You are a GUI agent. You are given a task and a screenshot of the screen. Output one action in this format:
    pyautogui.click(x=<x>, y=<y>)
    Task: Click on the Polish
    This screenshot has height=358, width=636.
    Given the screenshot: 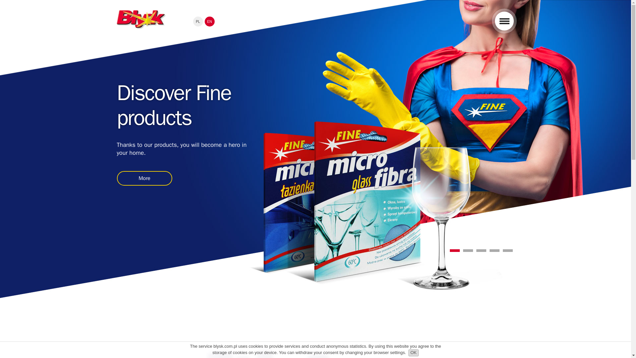 What is the action you would take?
    pyautogui.click(x=197, y=21)
    